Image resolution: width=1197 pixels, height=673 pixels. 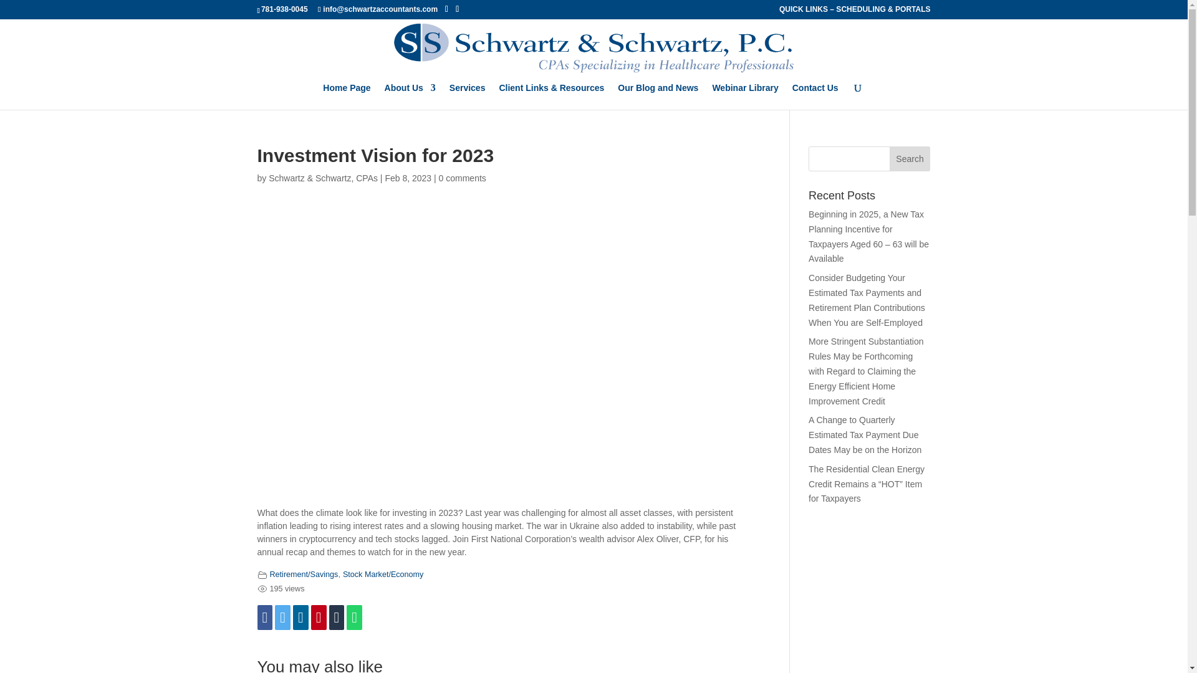 What do you see at coordinates (745, 96) in the screenshot?
I see `Webinar Library` at bounding box center [745, 96].